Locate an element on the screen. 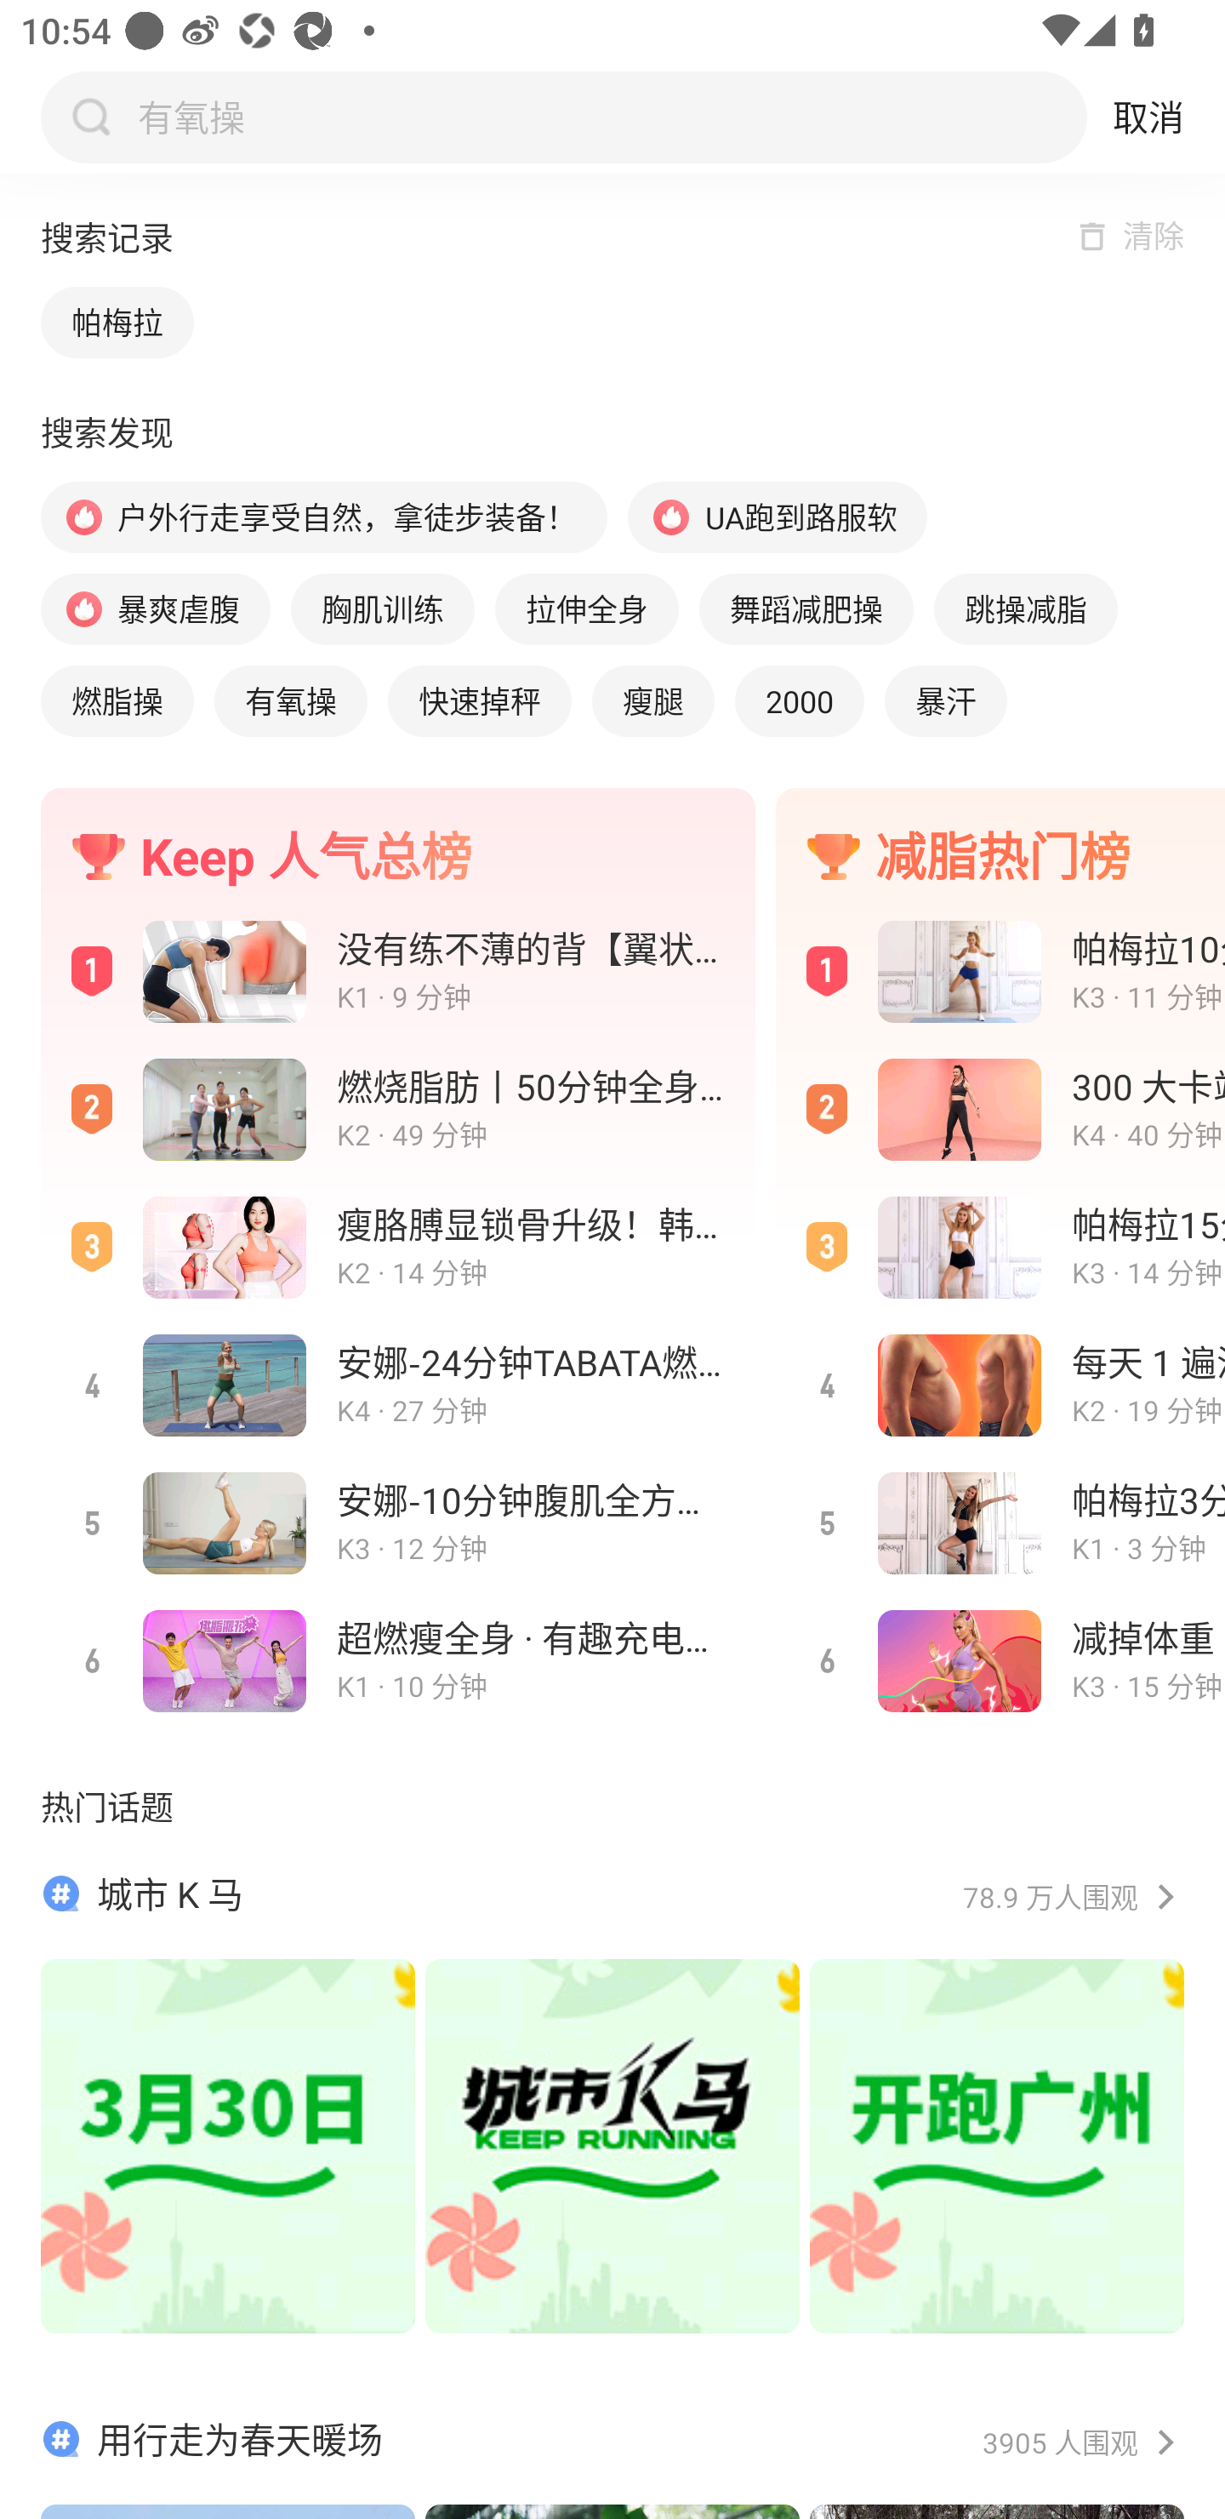  5 热门课榜 帕梅拉3分钟快乐舞蹈操 全身热身唤醒 K1 · 3 分钟 is located at coordinates (1000, 1522).